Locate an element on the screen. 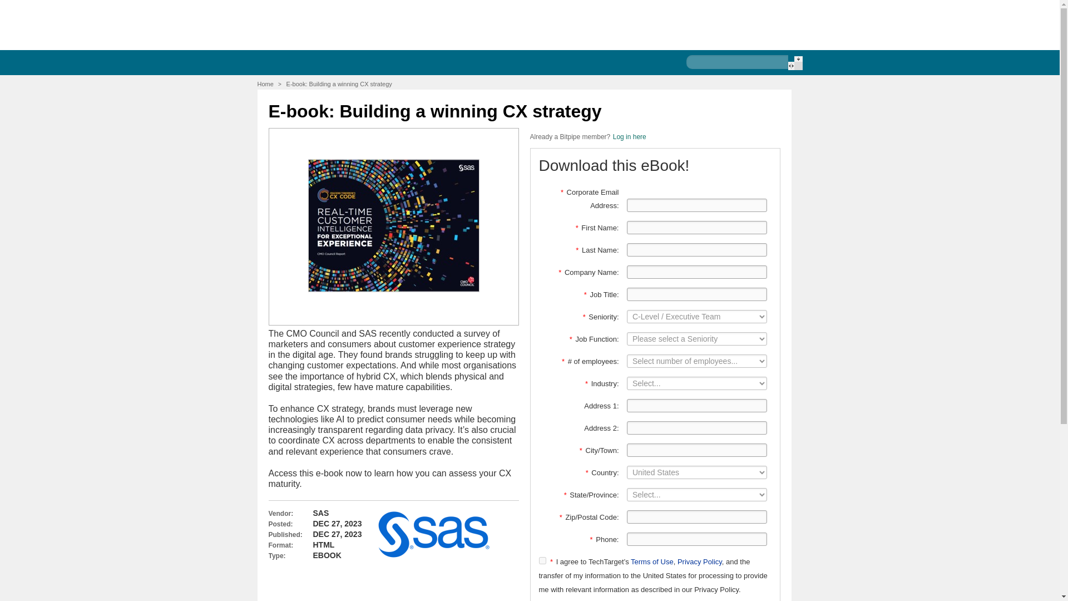  Bitpipe is located at coordinates (322, 23).